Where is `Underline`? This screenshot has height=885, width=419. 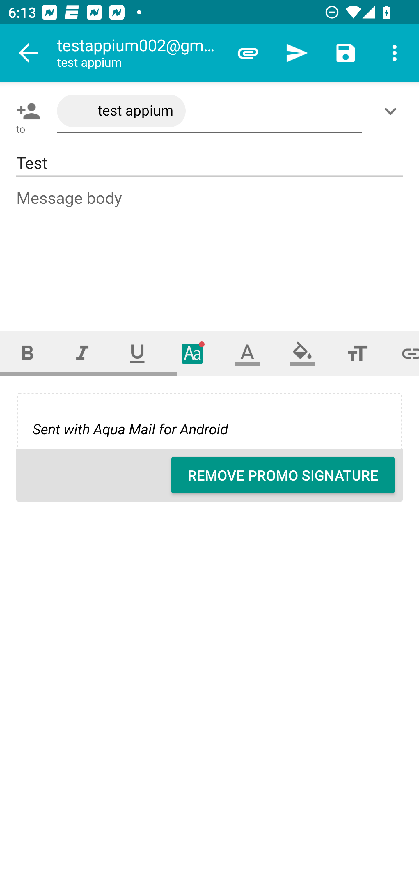
Underline is located at coordinates (137, 353).